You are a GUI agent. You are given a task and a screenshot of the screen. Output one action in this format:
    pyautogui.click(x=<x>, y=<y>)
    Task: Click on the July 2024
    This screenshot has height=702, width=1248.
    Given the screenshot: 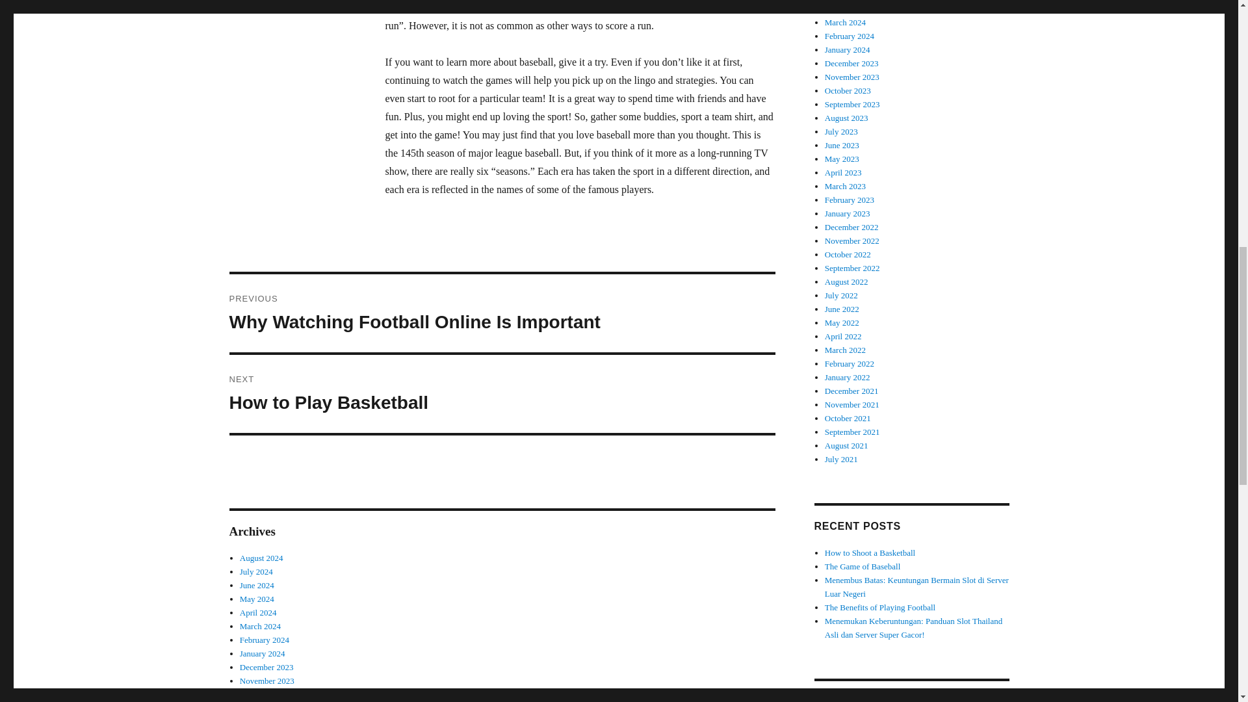 What is the action you would take?
    pyautogui.click(x=256, y=571)
    